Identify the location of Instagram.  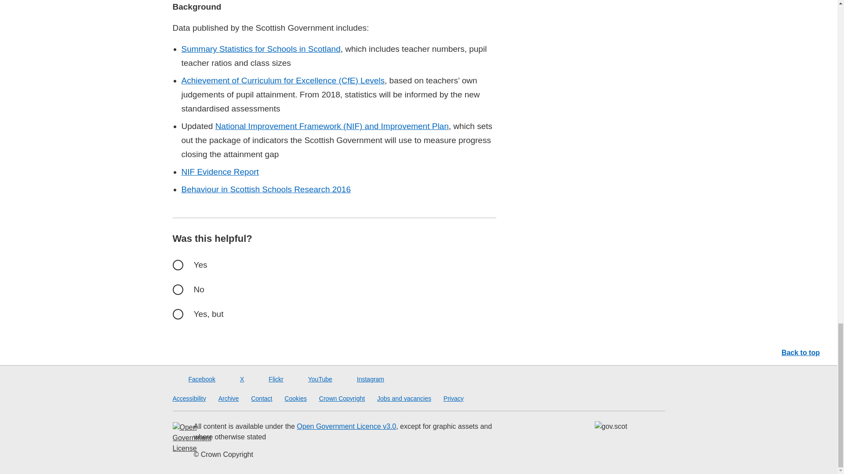
(364, 379).